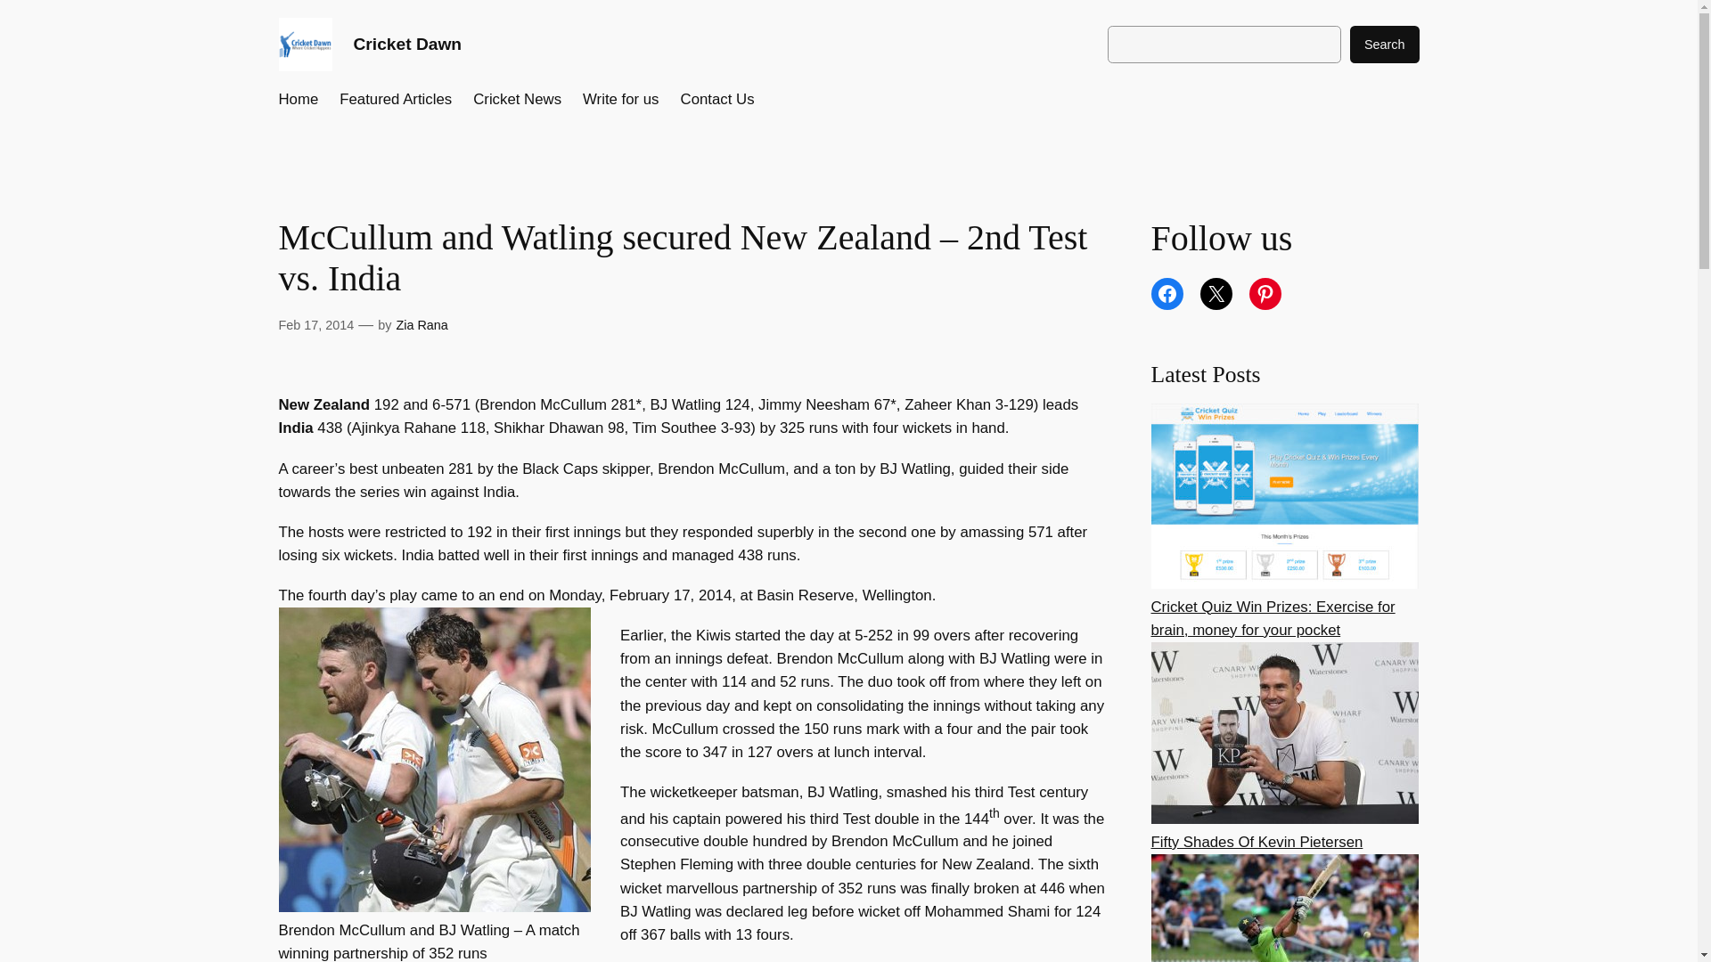 The width and height of the screenshot is (1711, 962). Describe the element at coordinates (315, 324) in the screenshot. I see `Feb 17, 2014` at that location.